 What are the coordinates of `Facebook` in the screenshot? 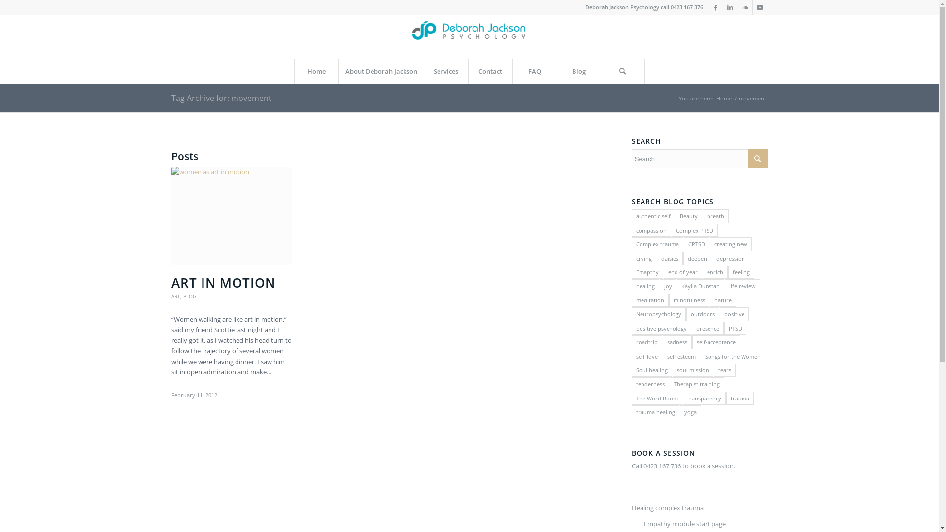 It's located at (715, 7).